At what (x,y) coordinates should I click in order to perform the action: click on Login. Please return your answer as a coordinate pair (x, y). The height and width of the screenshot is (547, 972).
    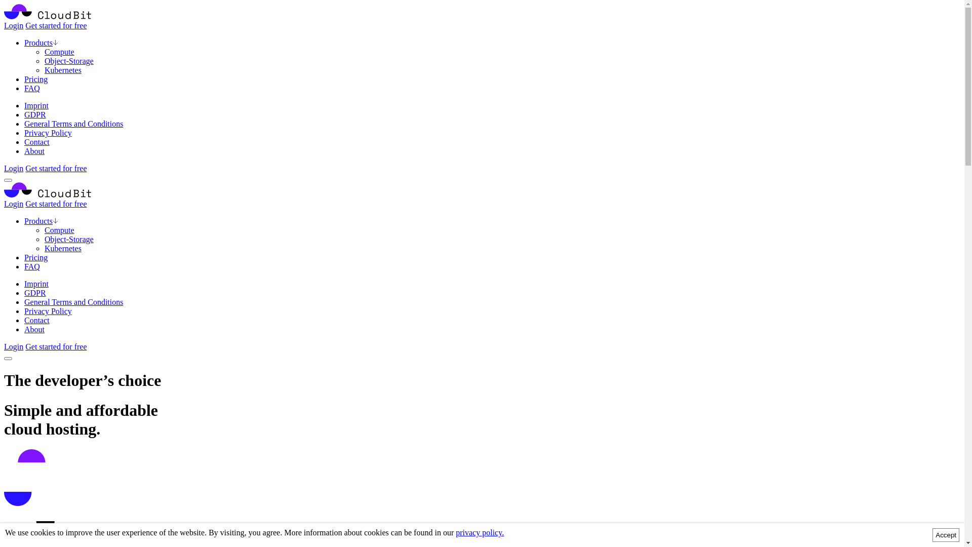
    Looking at the image, I should click on (14, 204).